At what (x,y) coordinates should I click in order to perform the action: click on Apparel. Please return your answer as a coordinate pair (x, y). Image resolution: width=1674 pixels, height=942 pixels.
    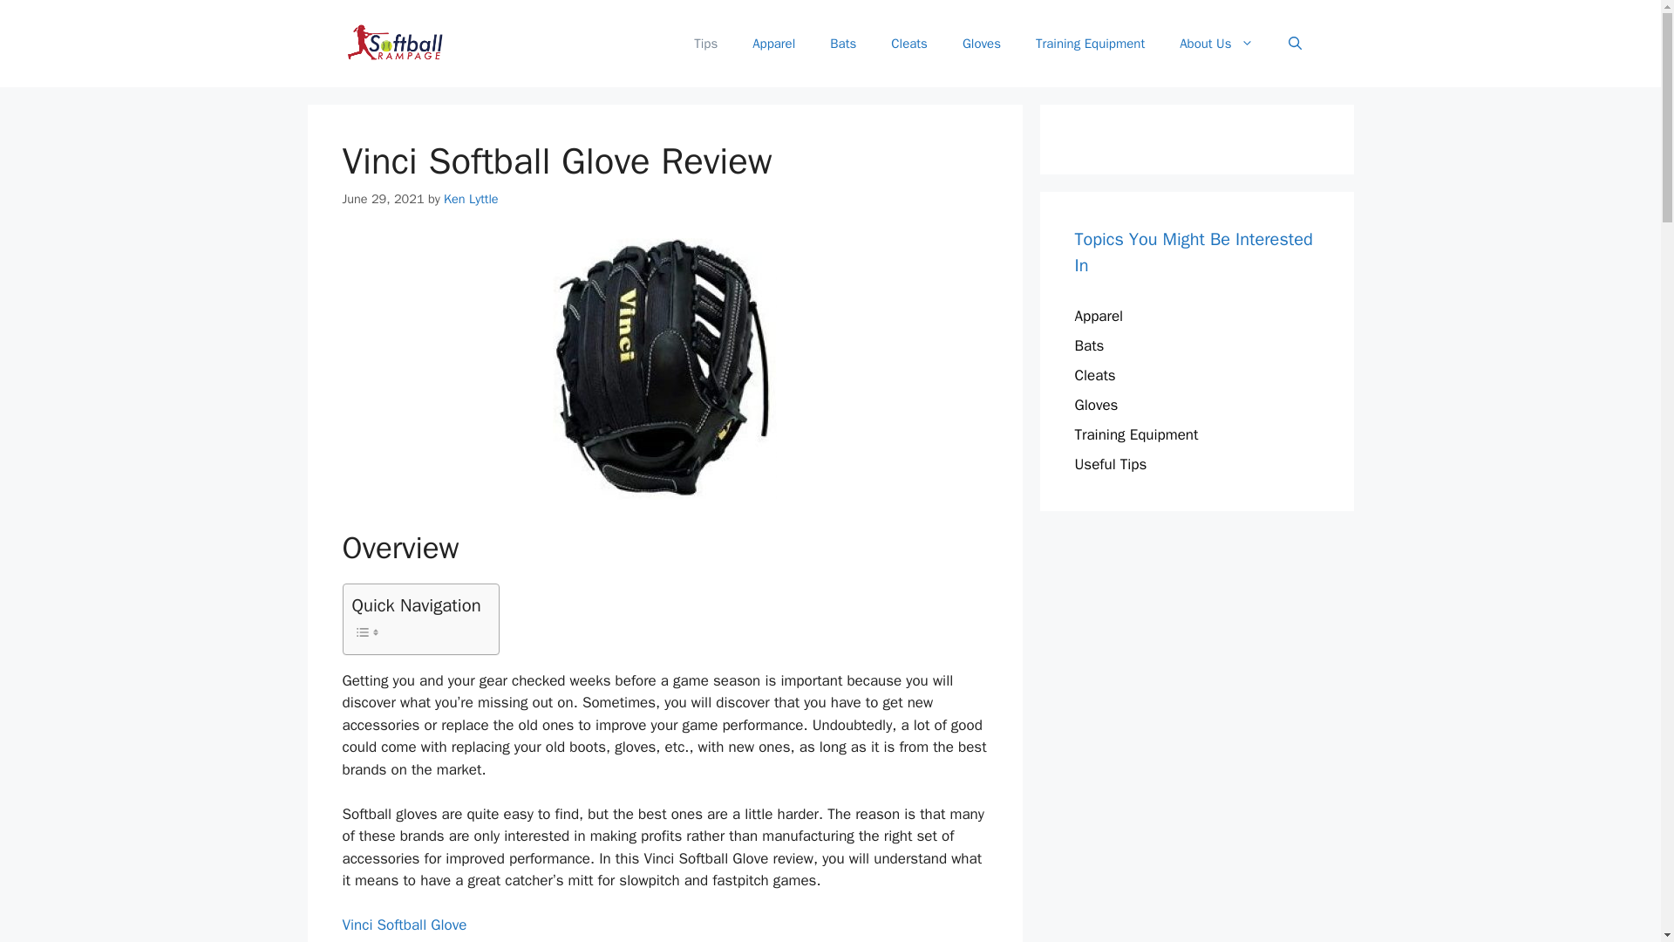
    Looking at the image, I should click on (1099, 316).